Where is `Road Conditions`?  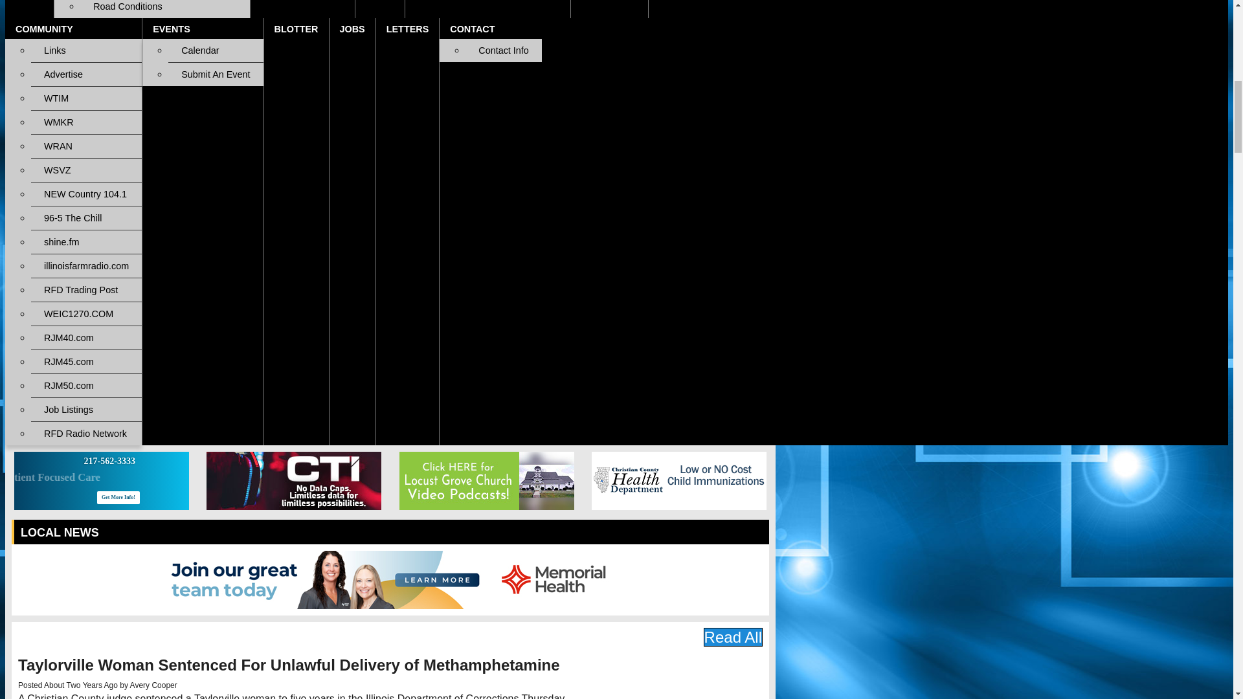
Road Conditions is located at coordinates (164, 9).